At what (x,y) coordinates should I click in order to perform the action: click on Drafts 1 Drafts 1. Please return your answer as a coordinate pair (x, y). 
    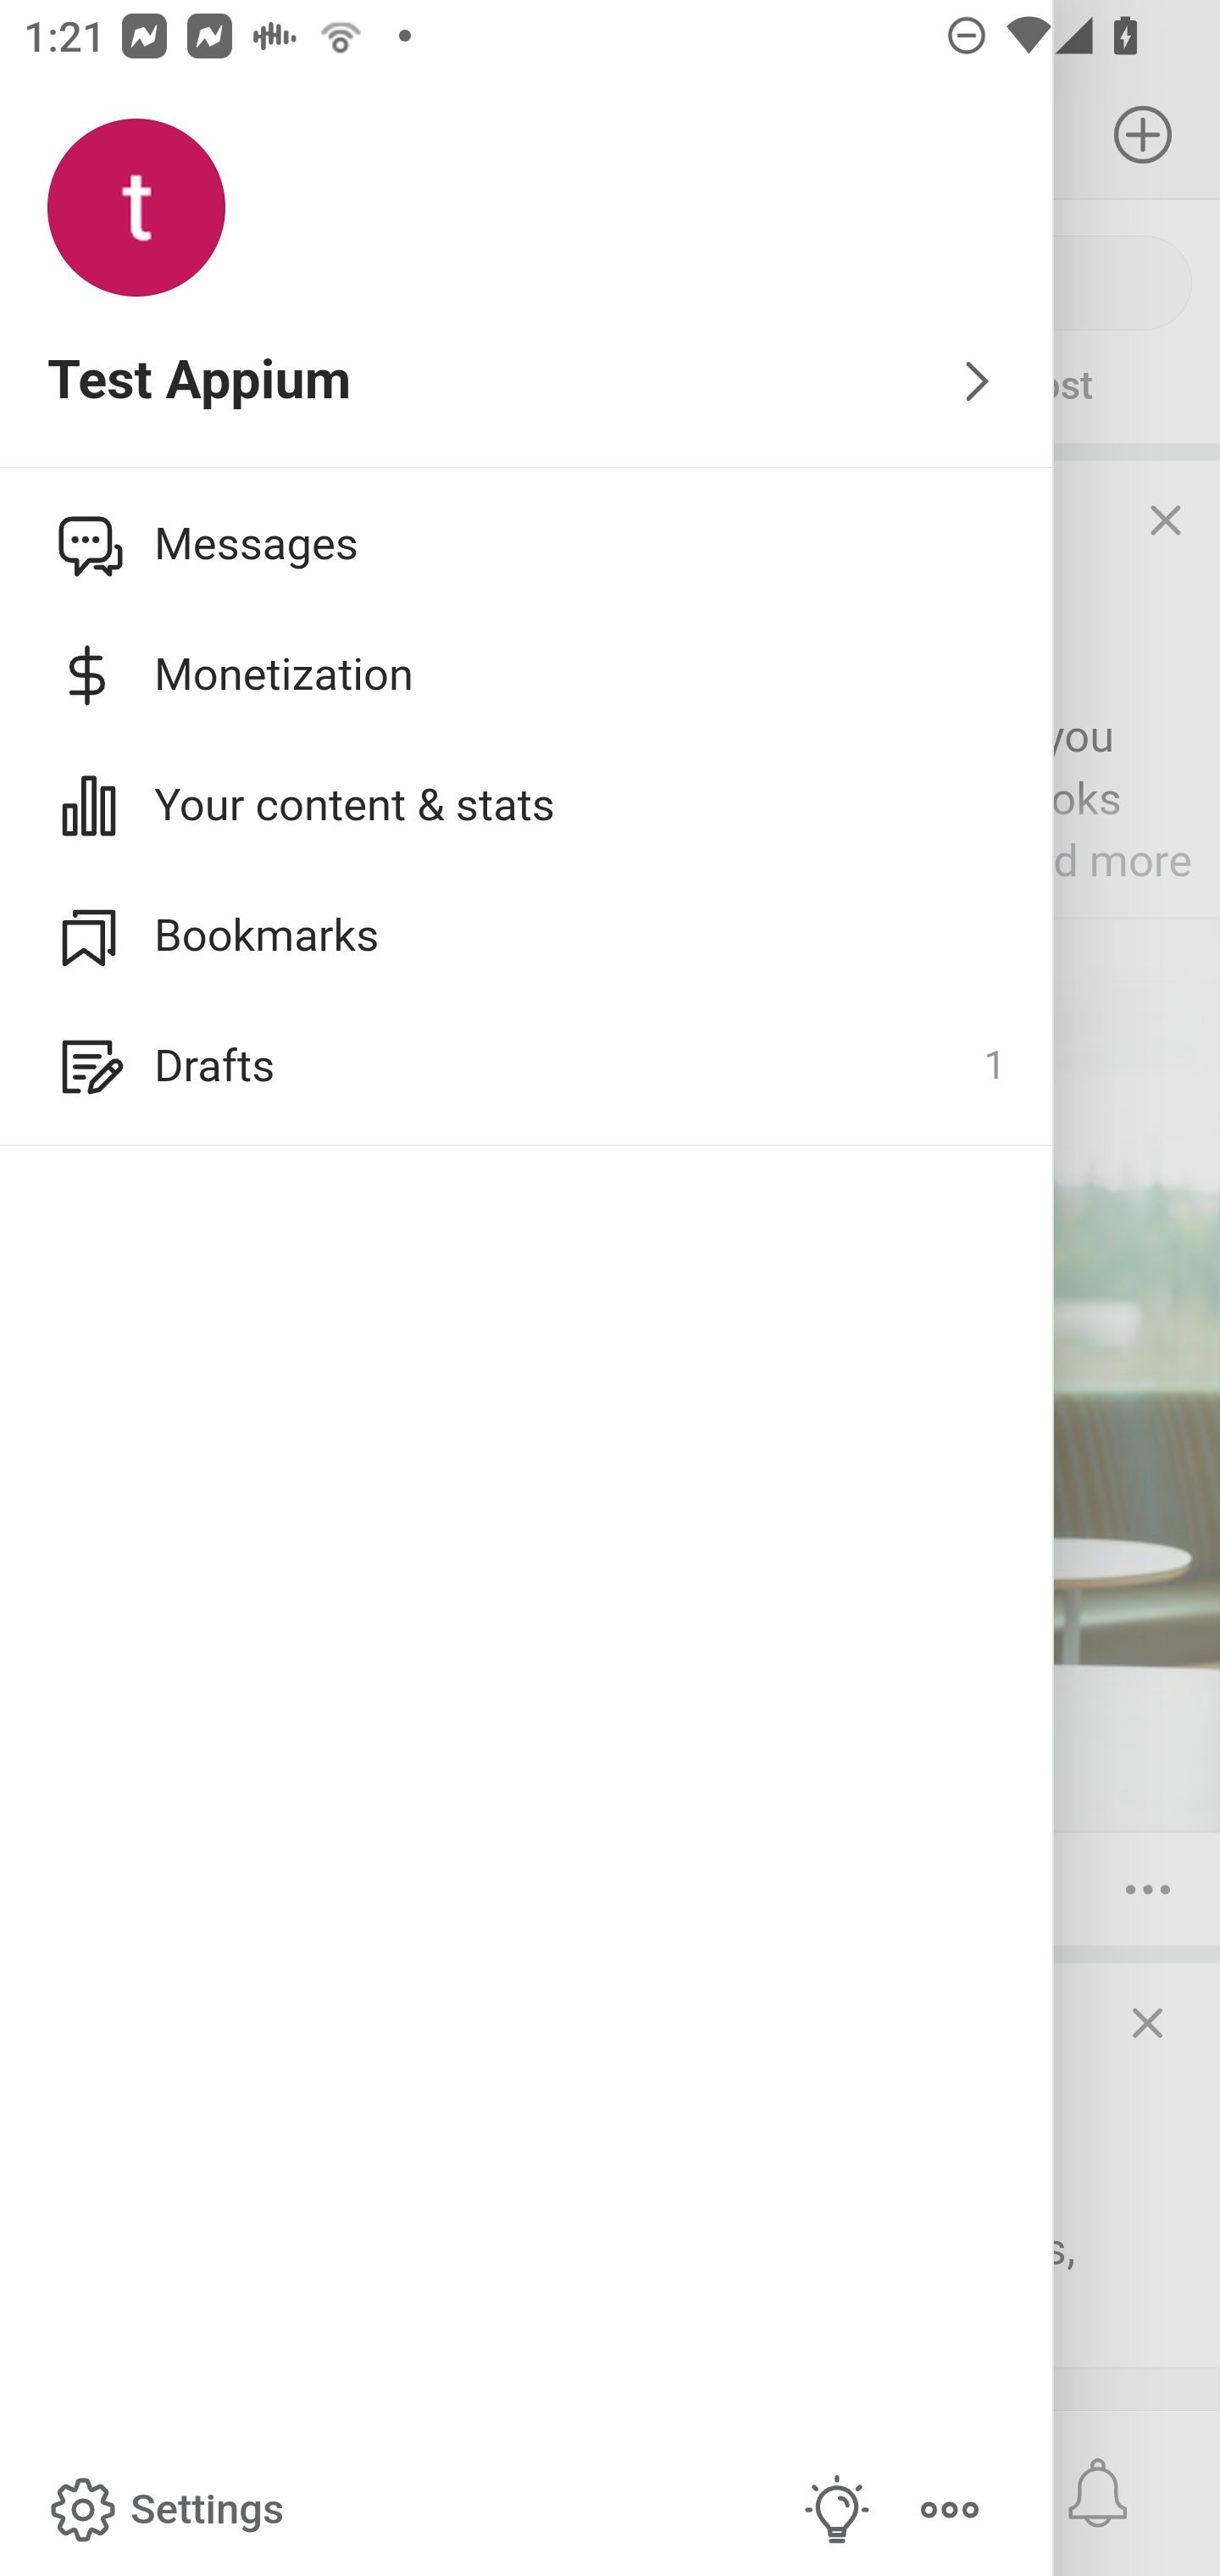
    Looking at the image, I should click on (527, 1066).